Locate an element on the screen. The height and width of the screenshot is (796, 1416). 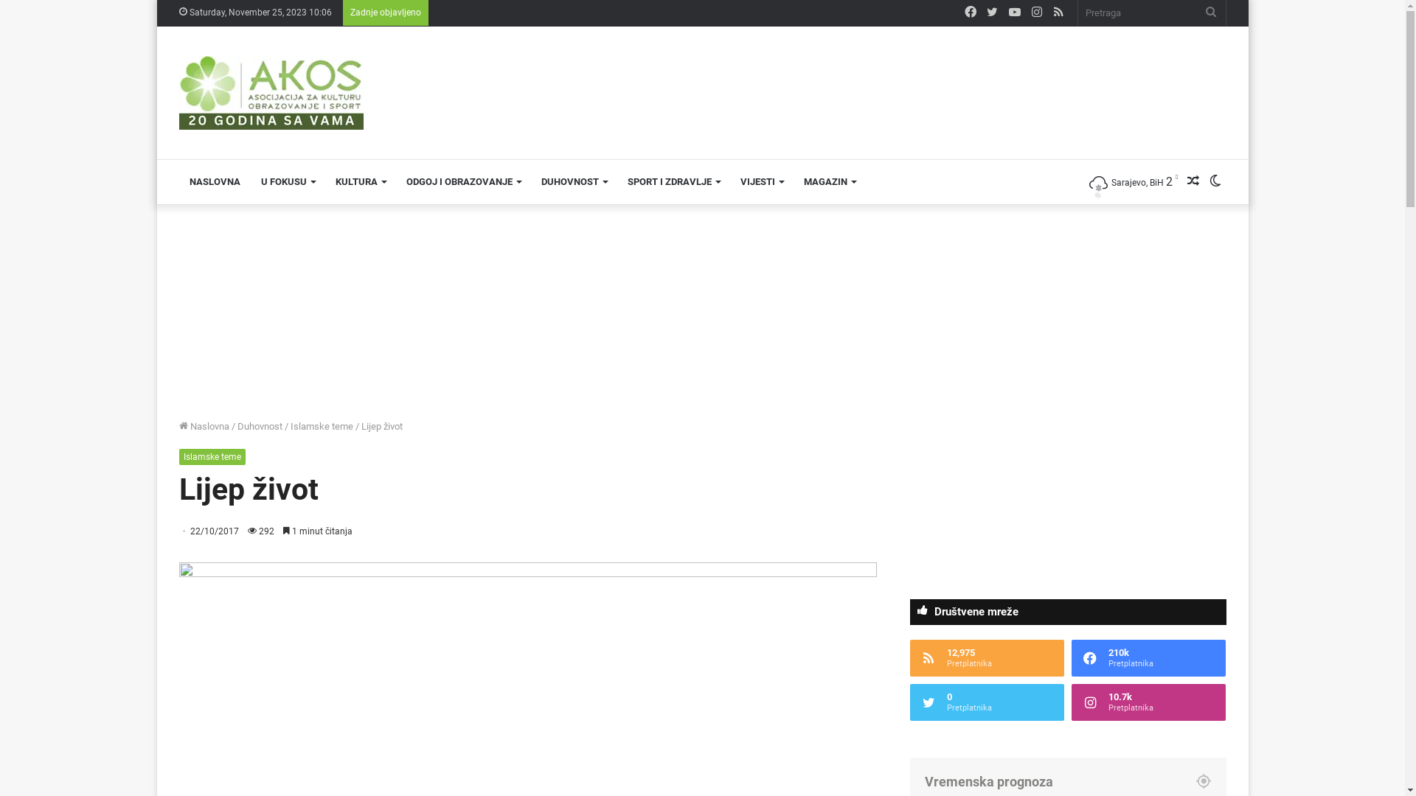
210k
Pretplatnika is located at coordinates (1149, 658).